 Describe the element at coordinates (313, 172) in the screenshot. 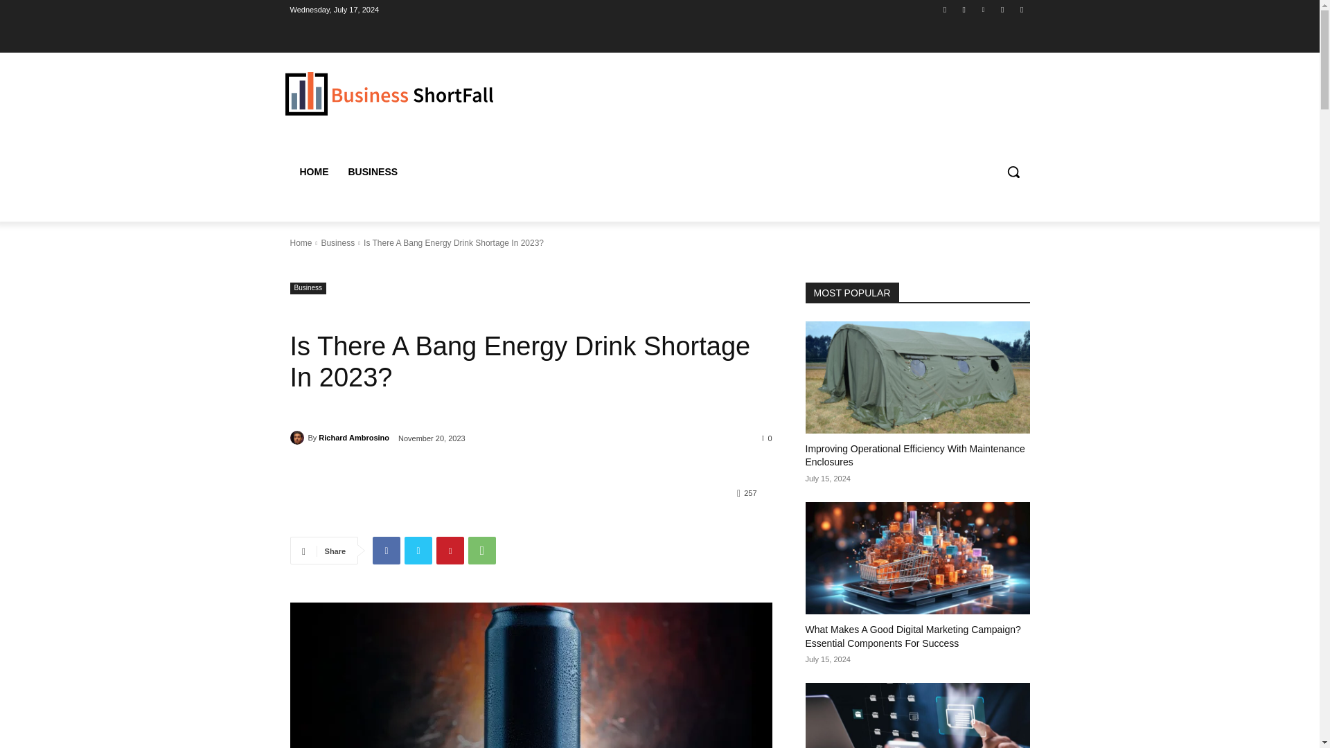

I see `HOME` at that location.